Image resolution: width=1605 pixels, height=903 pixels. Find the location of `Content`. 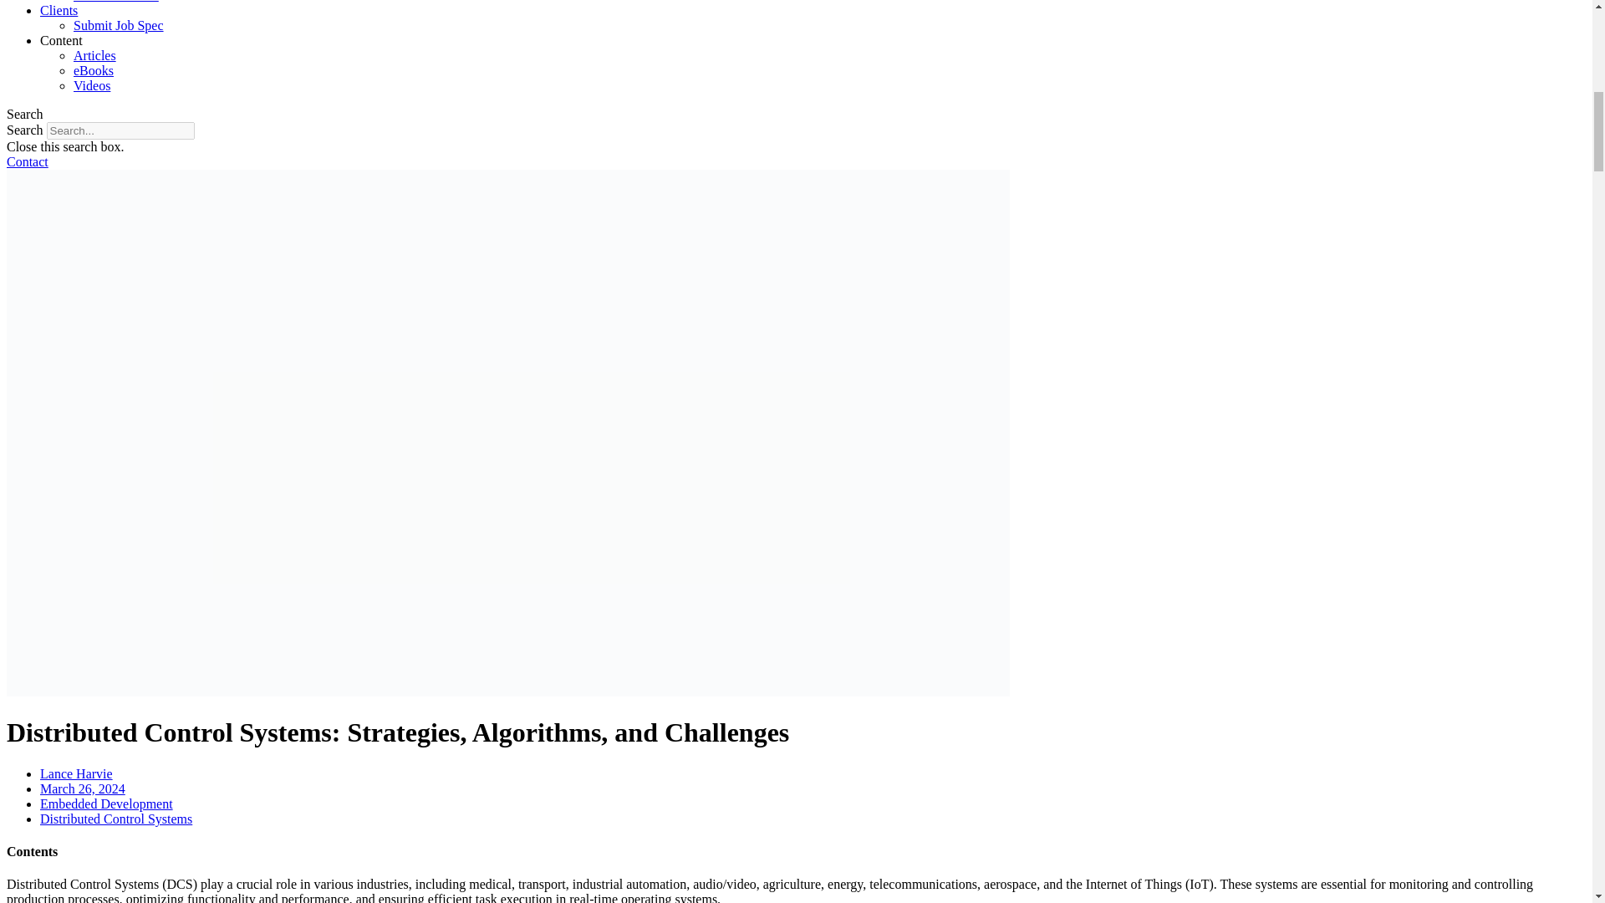

Content is located at coordinates (62, 40).